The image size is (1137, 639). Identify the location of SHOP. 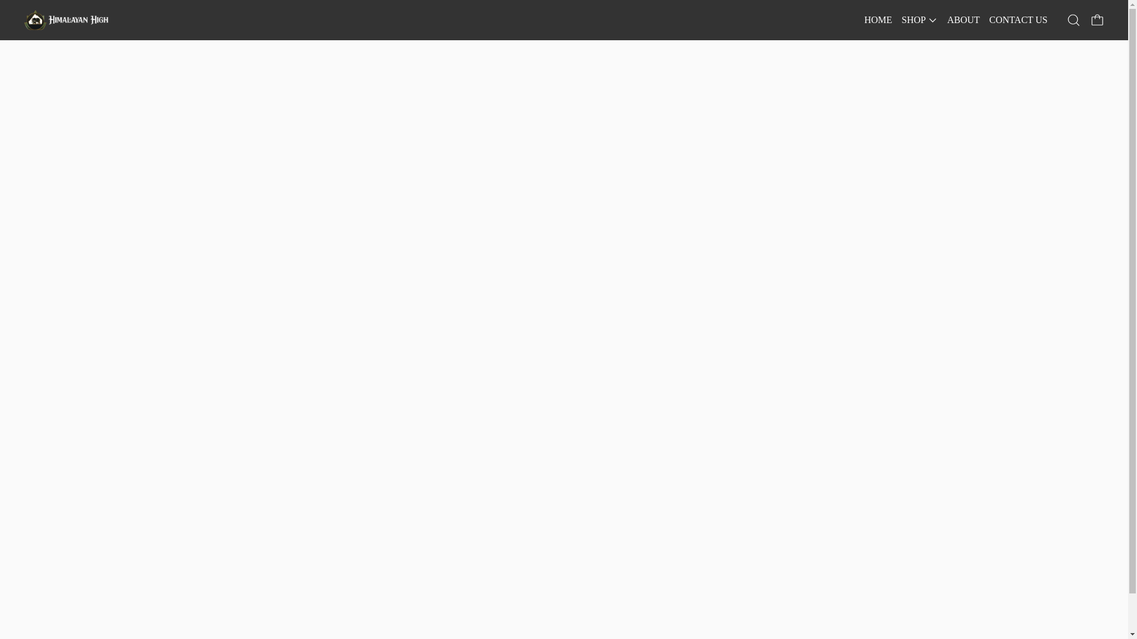
(920, 20).